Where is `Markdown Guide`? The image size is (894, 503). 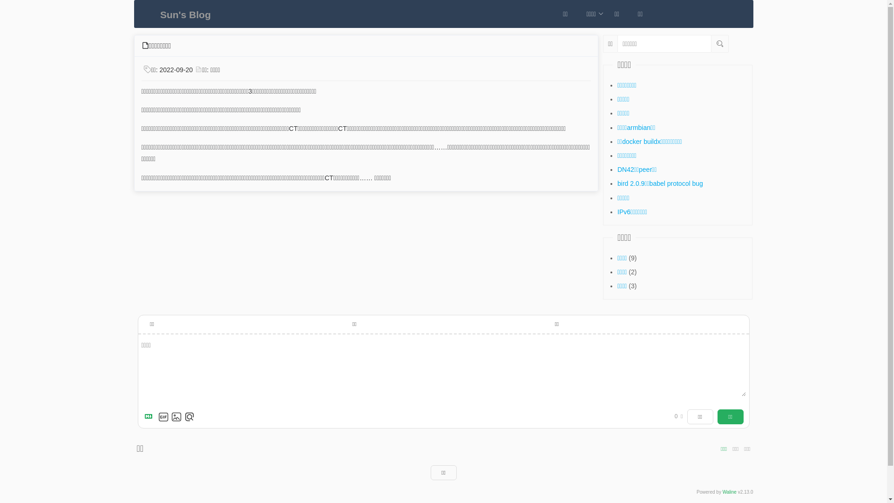
Markdown Guide is located at coordinates (150, 416).